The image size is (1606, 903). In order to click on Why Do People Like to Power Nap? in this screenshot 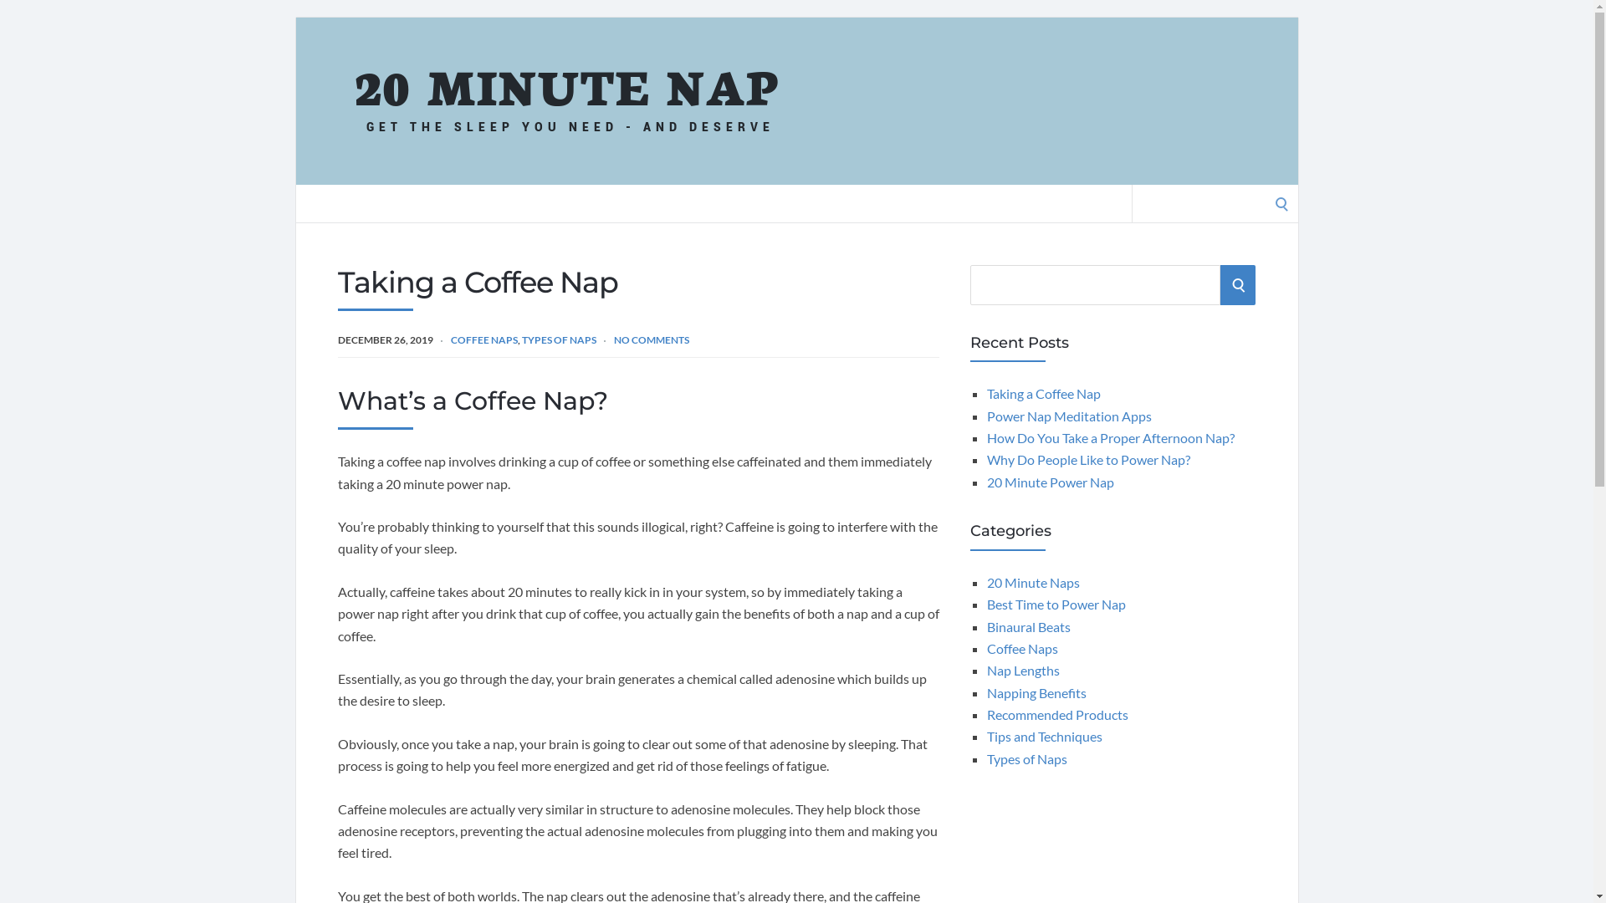, I will do `click(1089, 460)`.